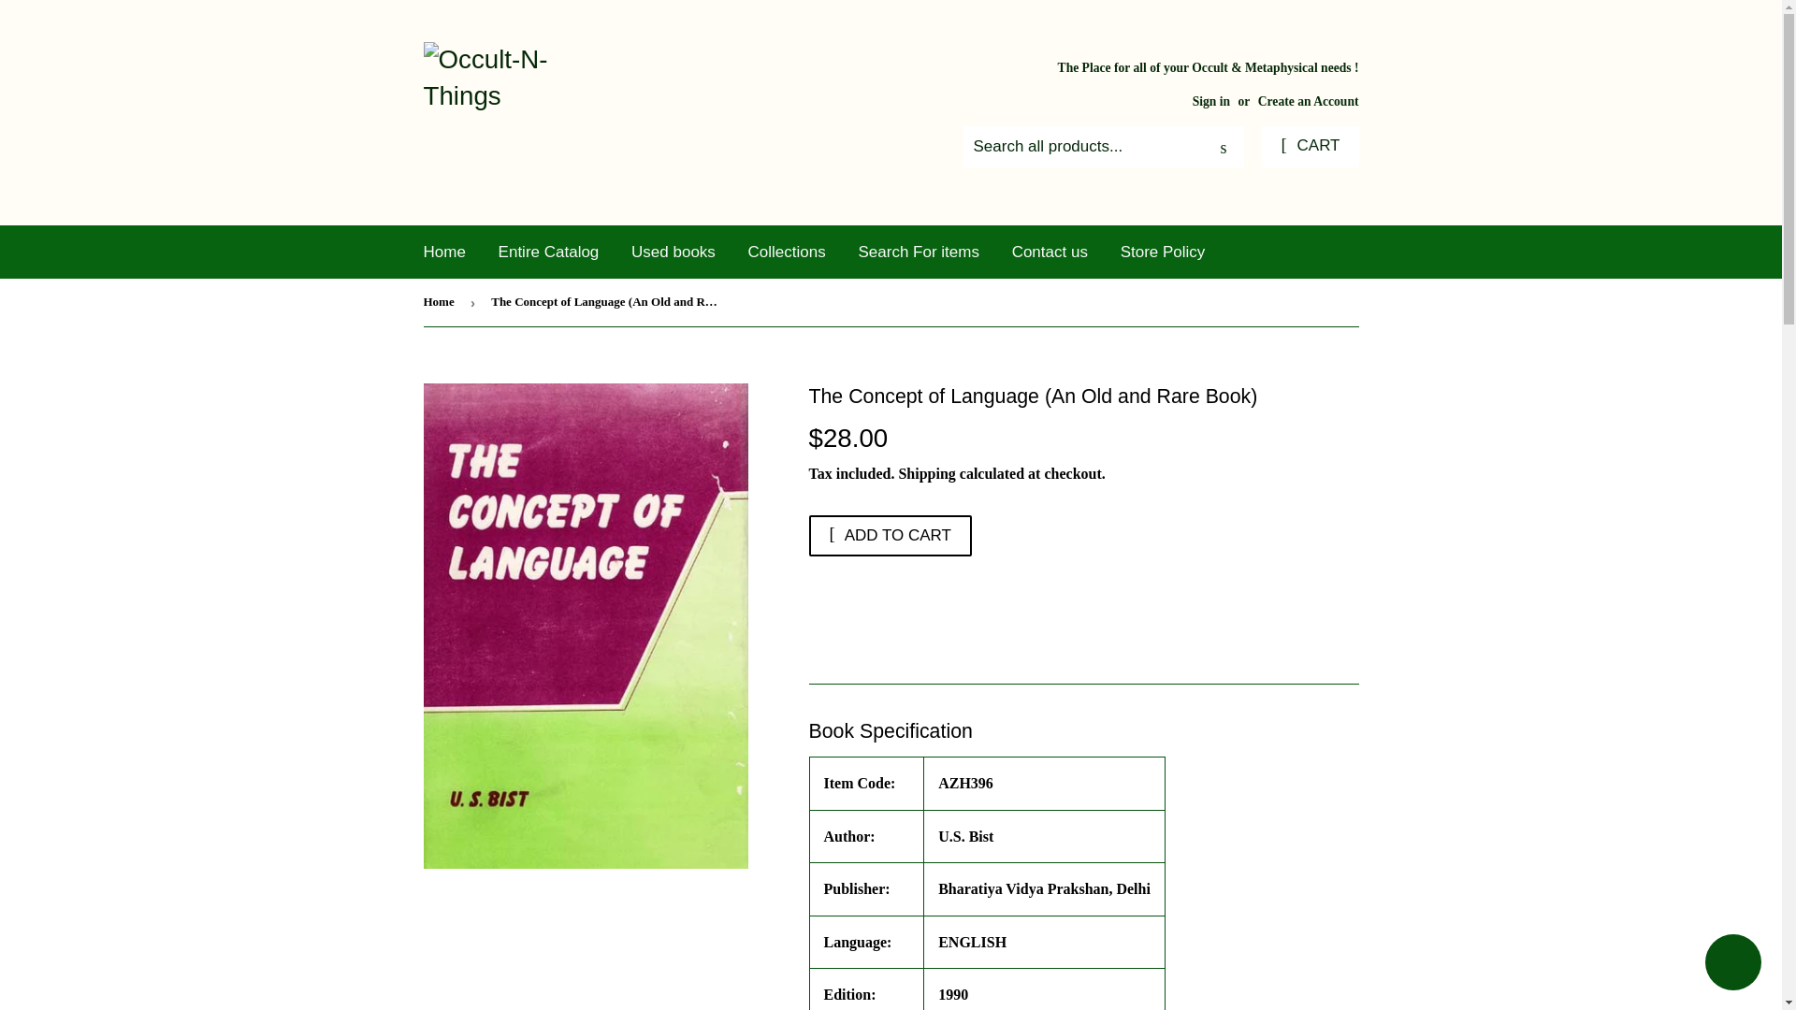 The height and width of the screenshot is (1010, 1796). Describe the element at coordinates (890, 535) in the screenshot. I see `ADD TO CART` at that location.